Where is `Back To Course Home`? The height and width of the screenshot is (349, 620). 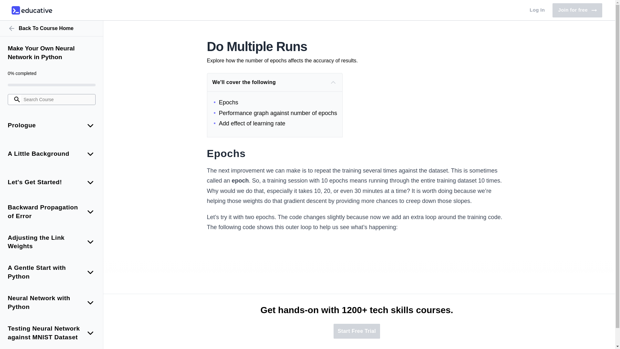
Back To Course Home is located at coordinates (577, 10).